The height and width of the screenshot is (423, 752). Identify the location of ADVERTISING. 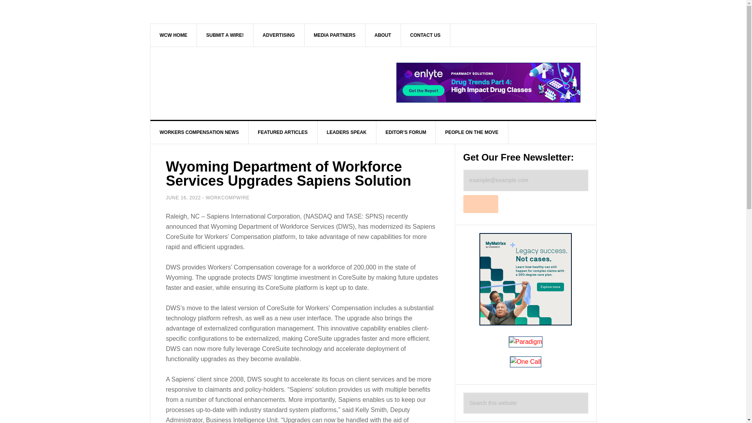
(279, 35).